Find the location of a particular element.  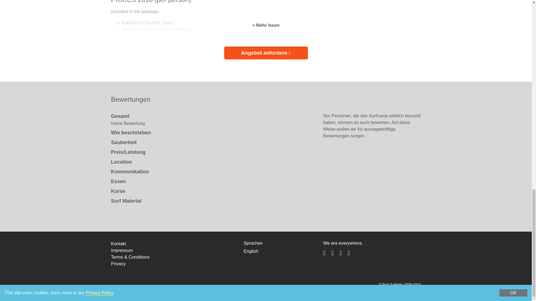

English is located at coordinates (250, 251).